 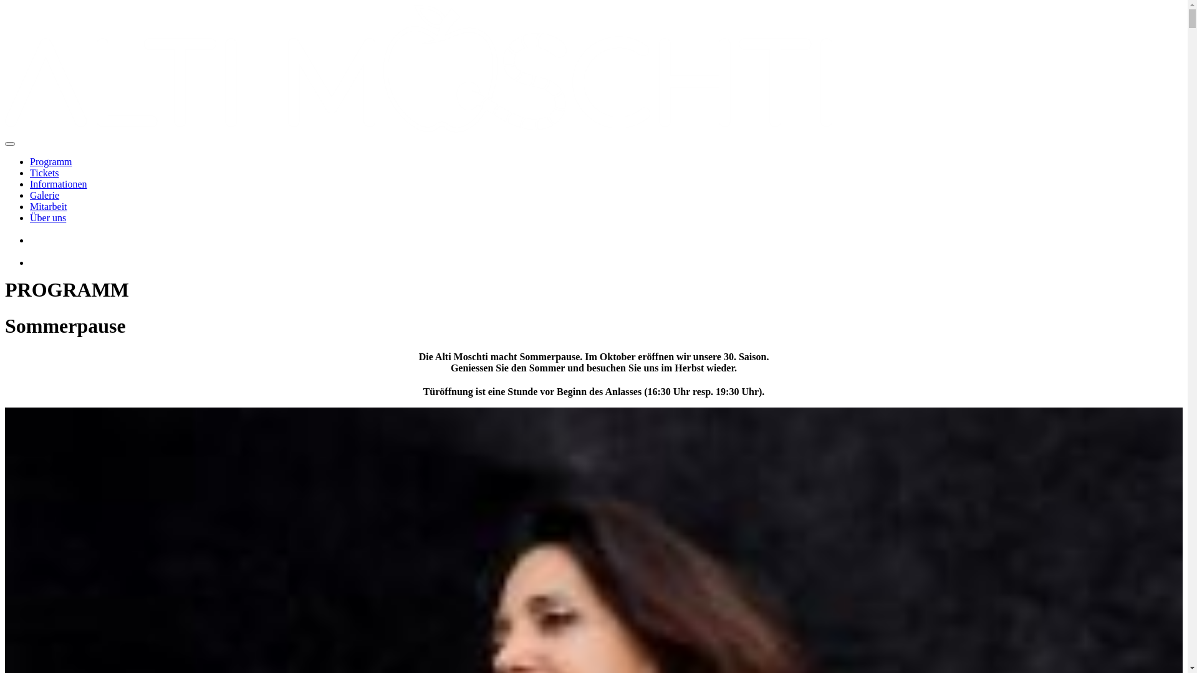 What do you see at coordinates (40, 234) in the screenshot?
I see `Instagram` at bounding box center [40, 234].